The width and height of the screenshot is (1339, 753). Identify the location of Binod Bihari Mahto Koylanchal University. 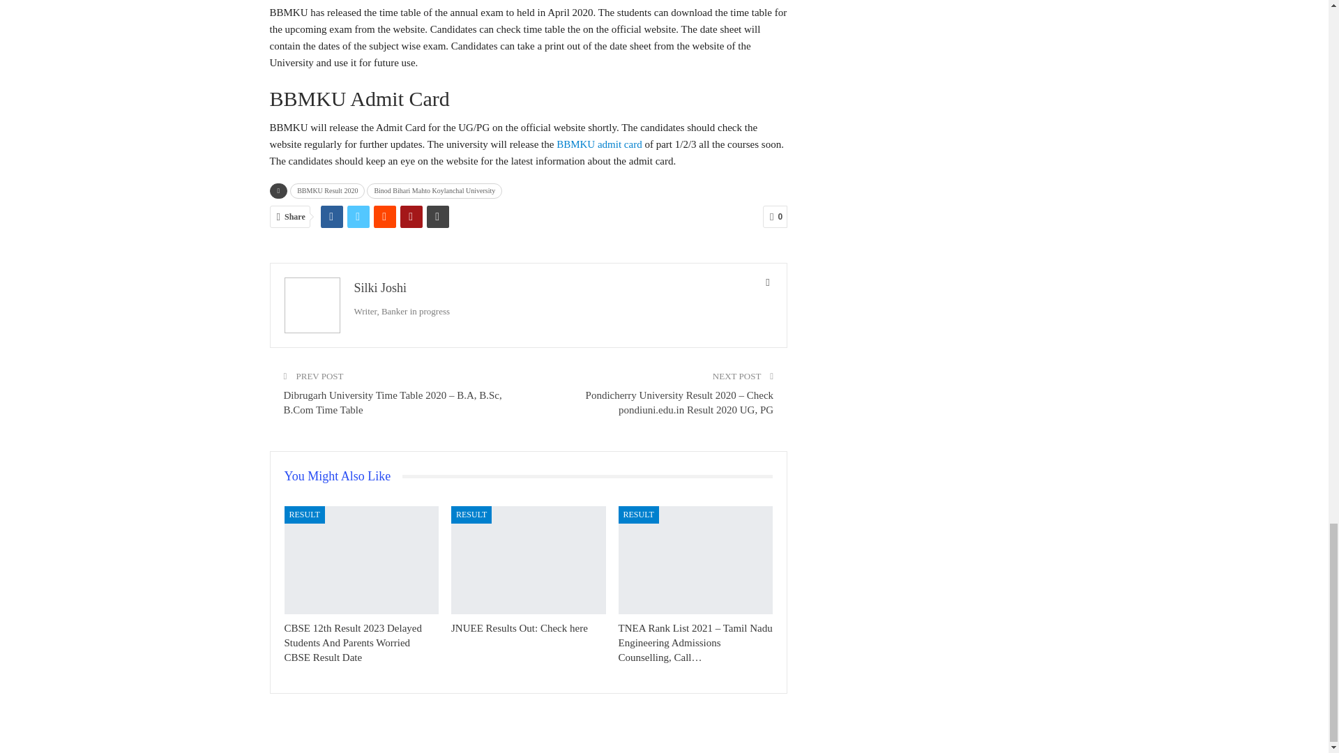
(434, 191).